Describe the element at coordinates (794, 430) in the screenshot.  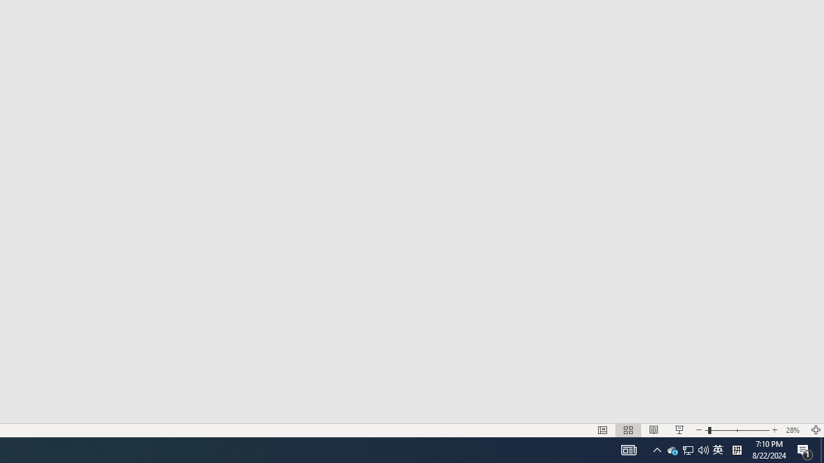
I see `Zoom 28%` at that location.